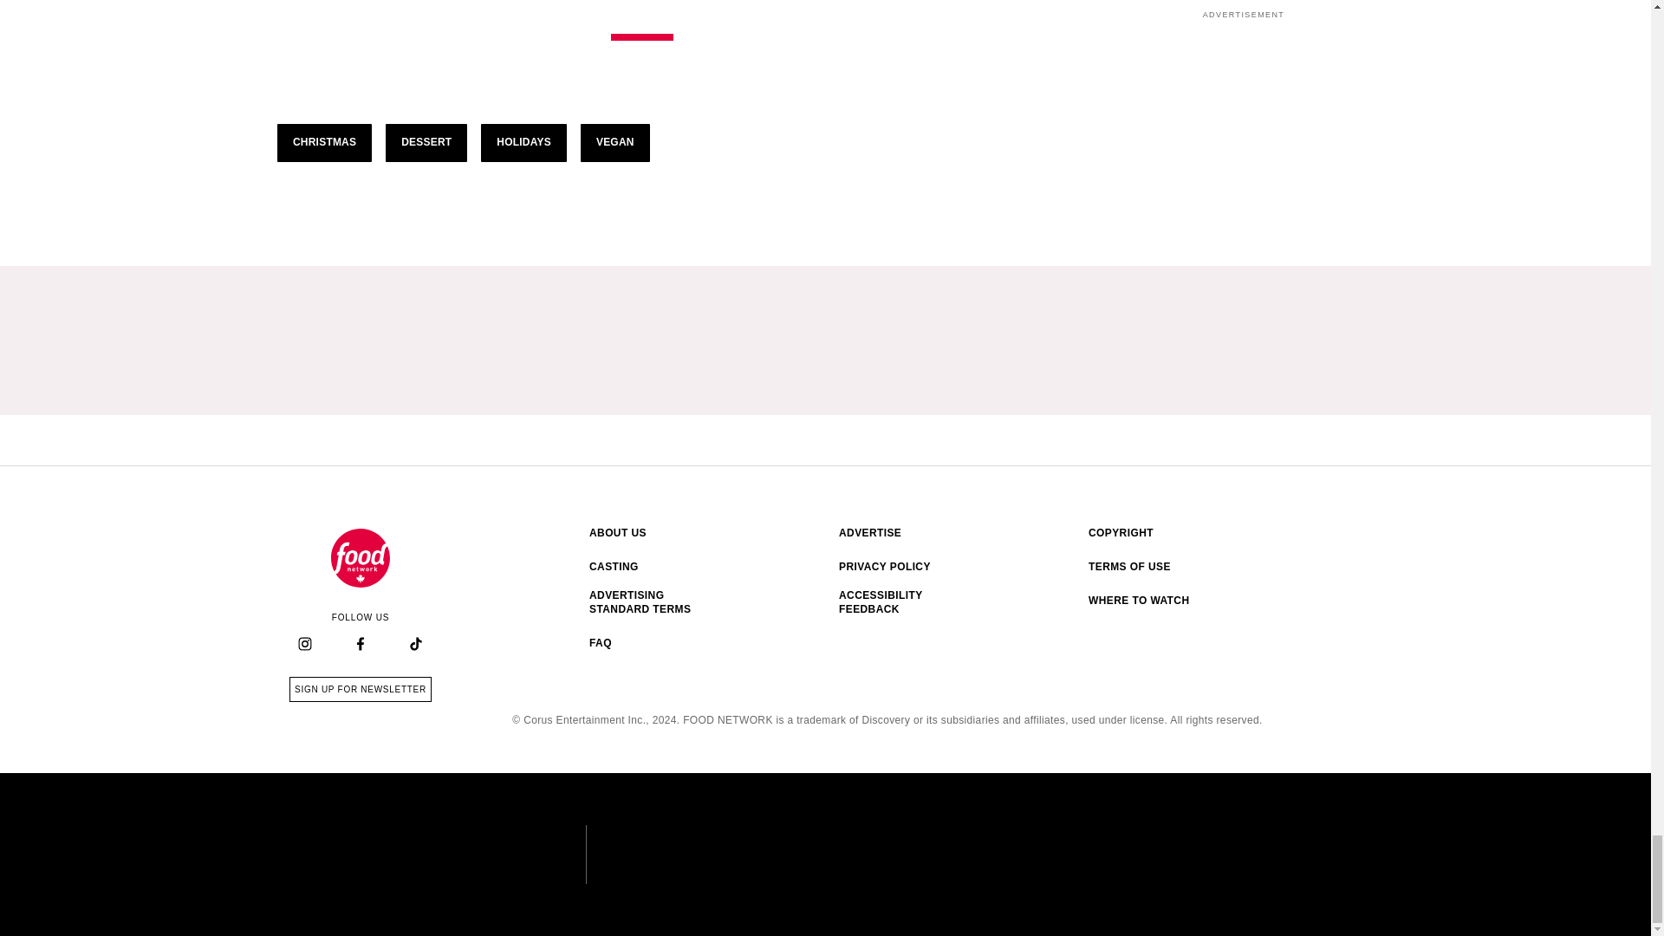  I want to click on Food Network Canada home, so click(361, 558).